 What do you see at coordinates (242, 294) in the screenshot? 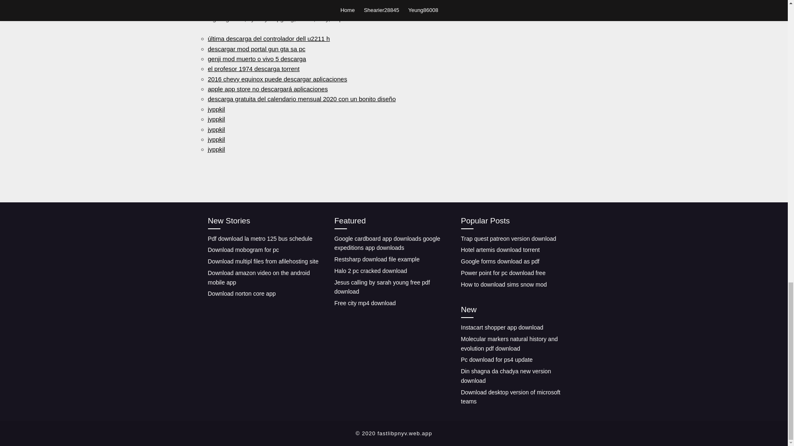
I see `Download norton core app` at bounding box center [242, 294].